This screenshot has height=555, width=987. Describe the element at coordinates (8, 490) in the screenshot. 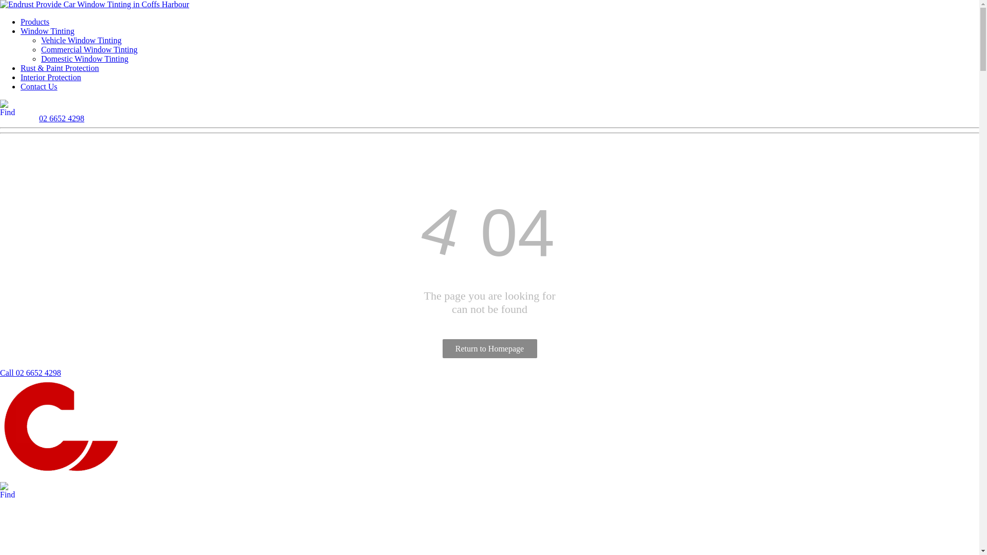

I see `Find Us On Facebook` at that location.